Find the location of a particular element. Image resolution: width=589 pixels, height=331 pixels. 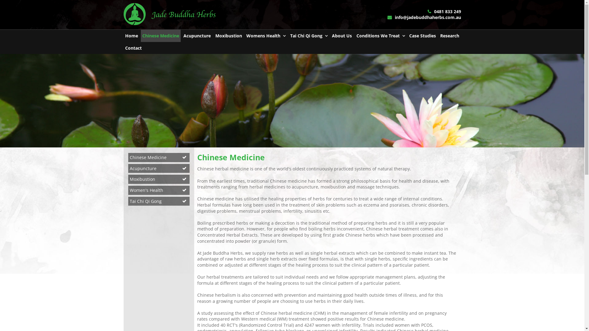

Research is located at coordinates (450, 36).